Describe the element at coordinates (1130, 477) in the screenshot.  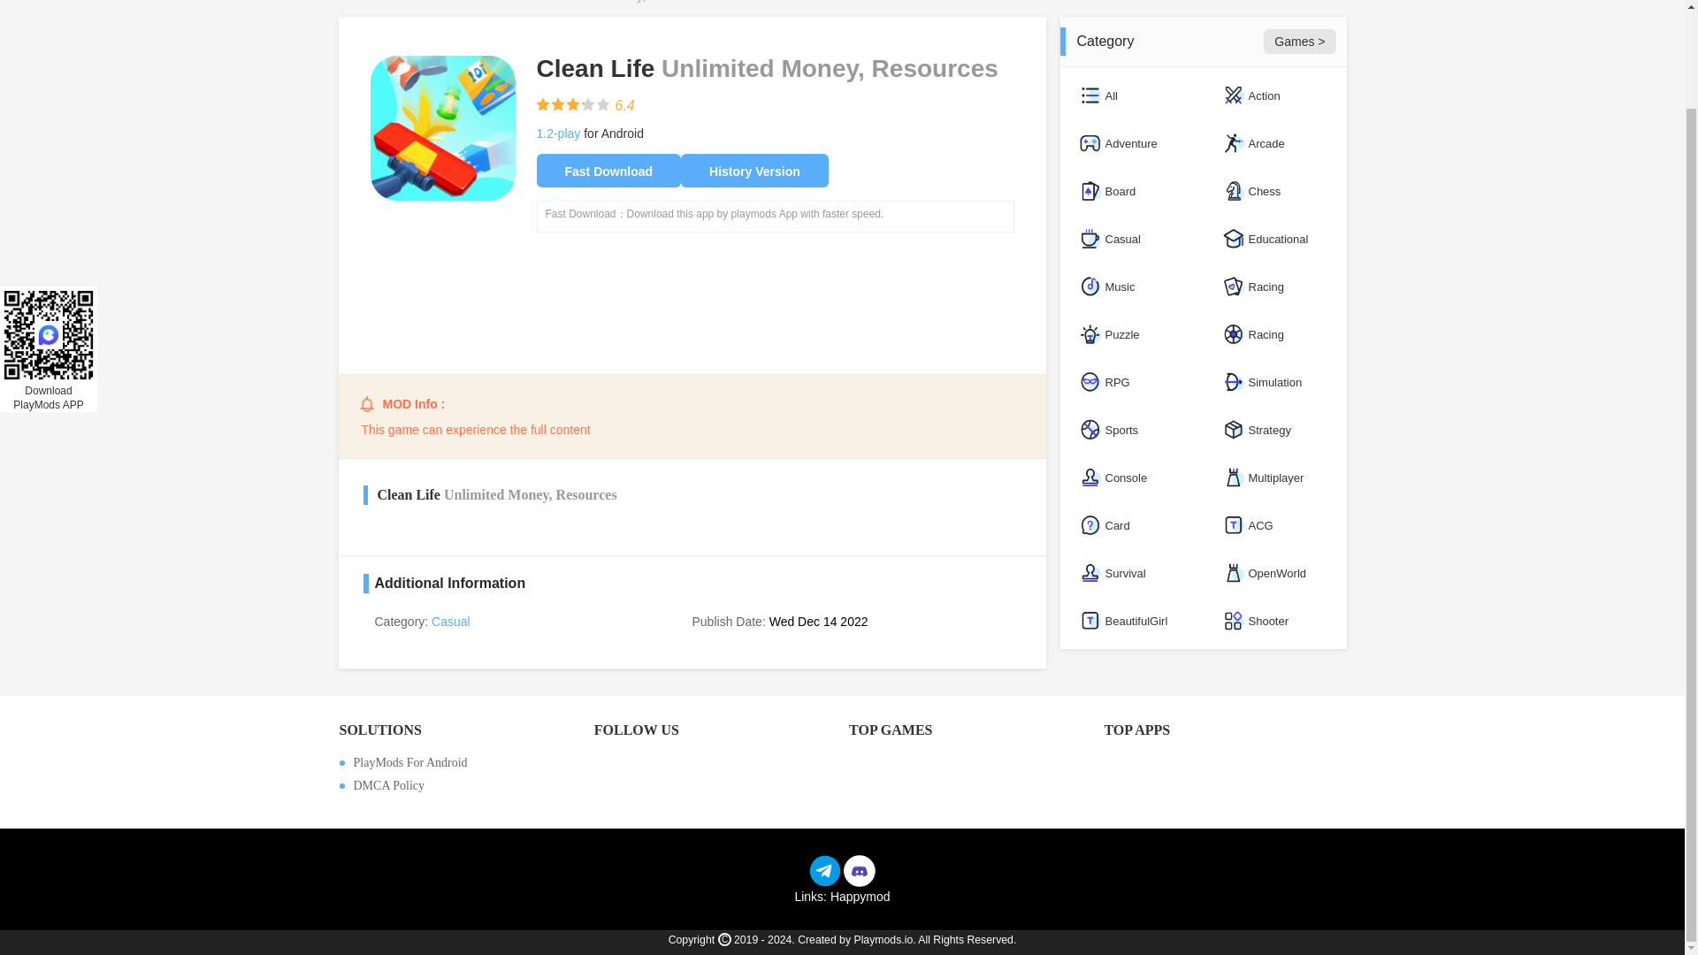
I see `Console` at that location.